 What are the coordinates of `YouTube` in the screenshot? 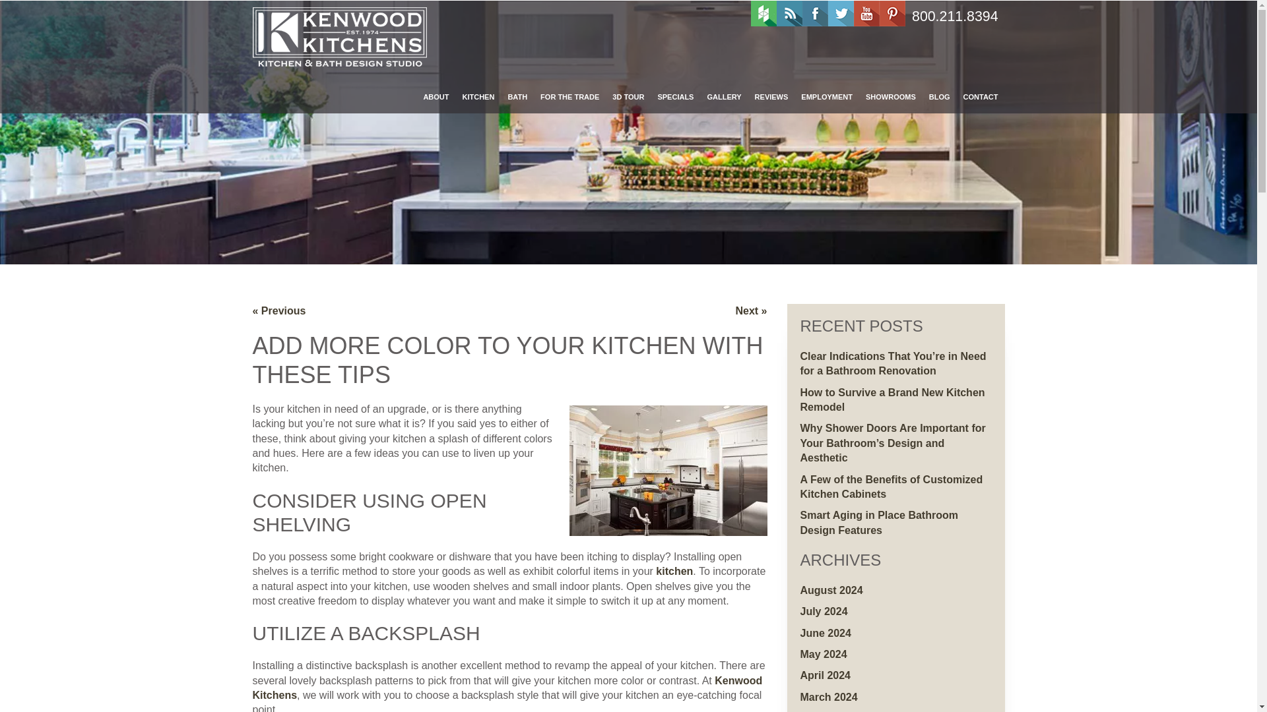 It's located at (866, 13).